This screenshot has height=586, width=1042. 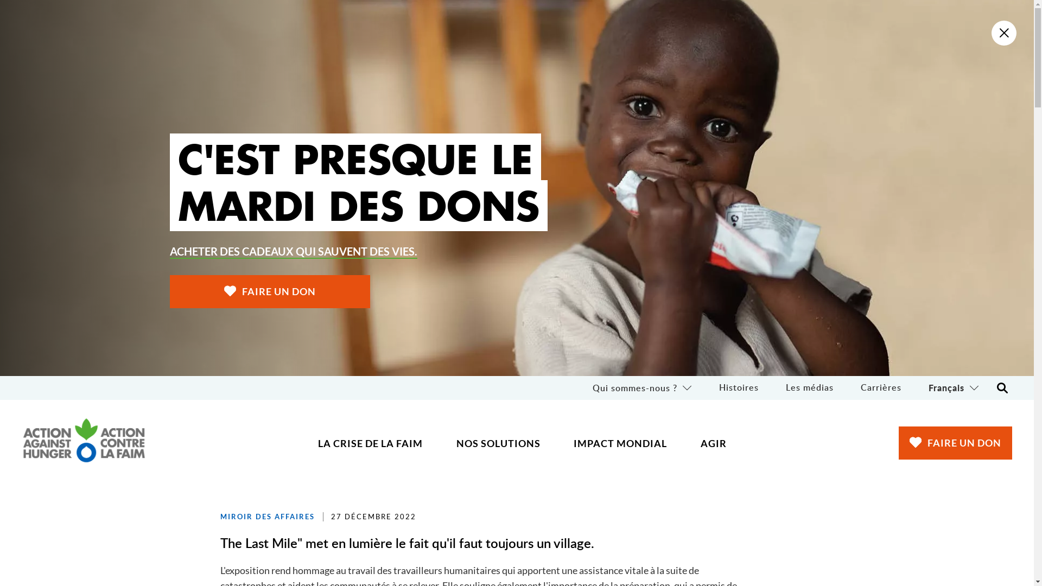 What do you see at coordinates (0, 0) in the screenshot?
I see `Skip to main content` at bounding box center [0, 0].